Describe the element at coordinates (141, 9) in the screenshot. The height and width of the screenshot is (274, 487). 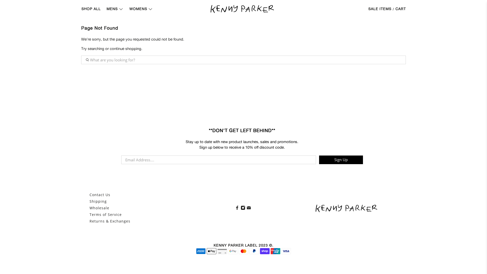
I see `WOMENS` at that location.